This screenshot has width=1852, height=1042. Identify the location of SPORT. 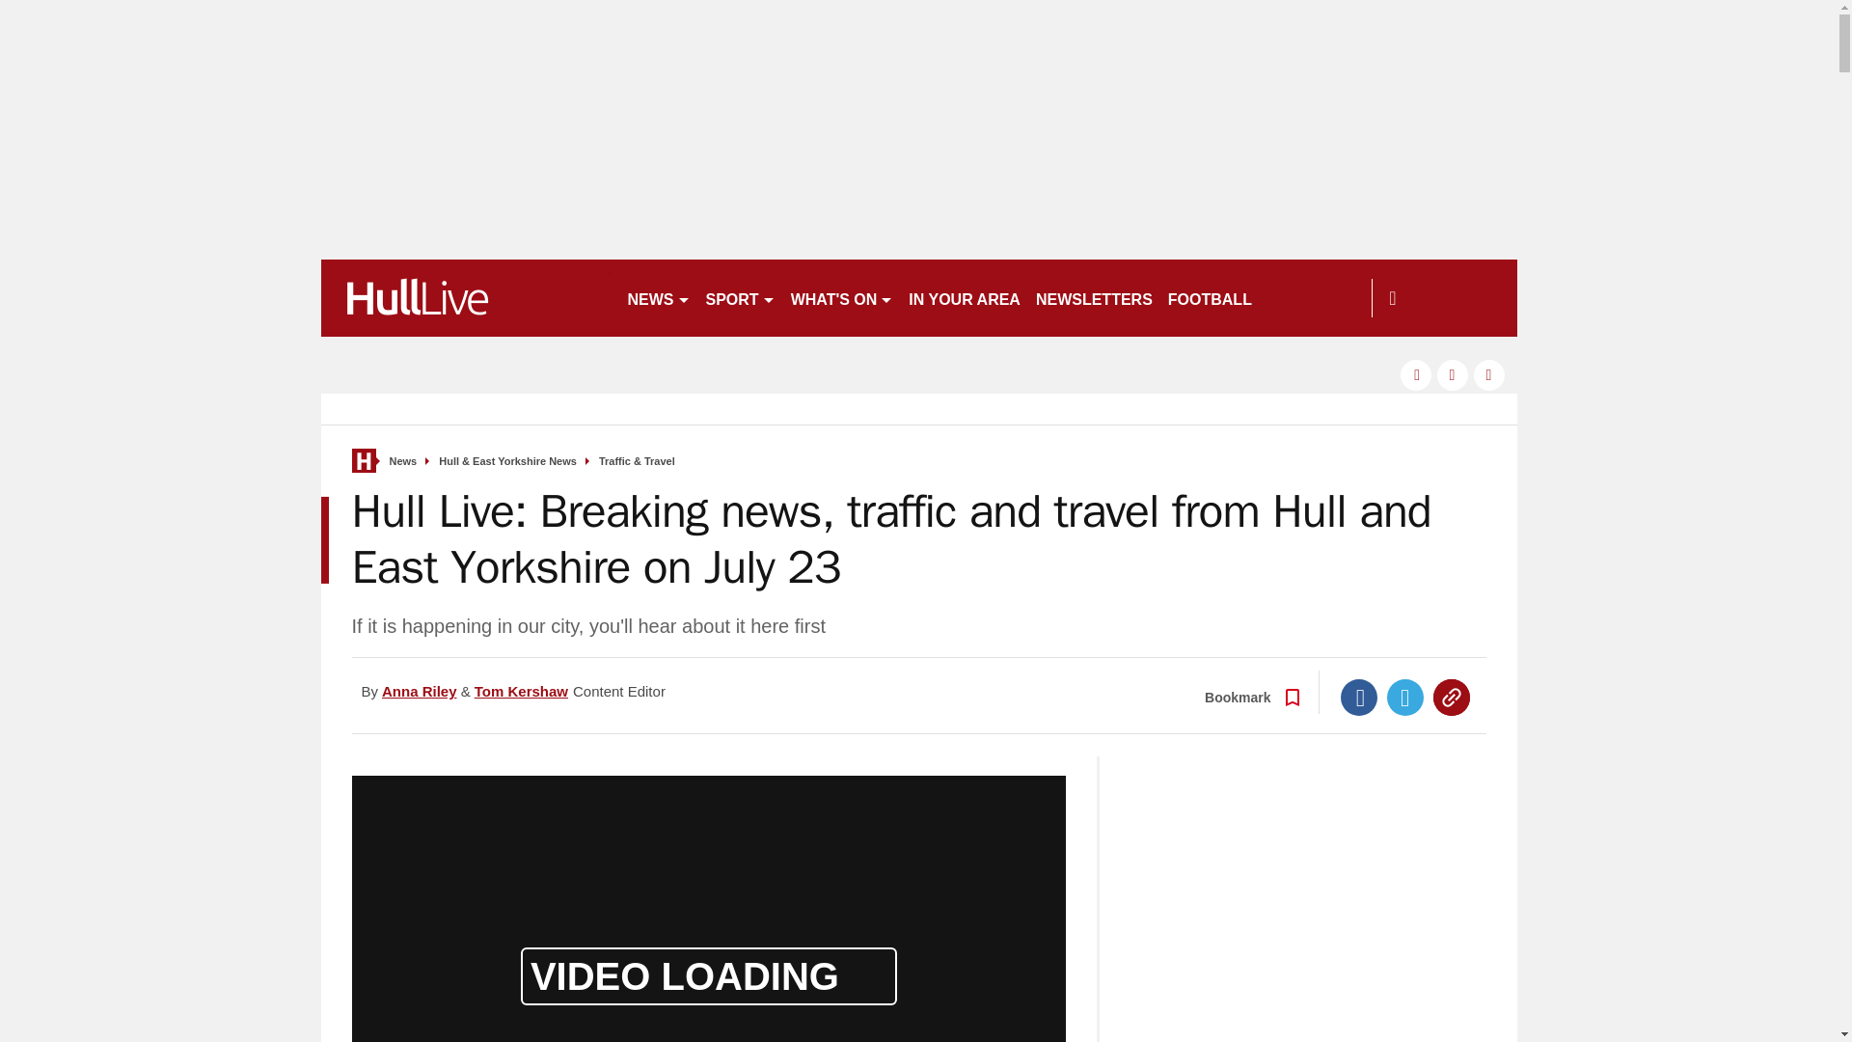
(741, 297).